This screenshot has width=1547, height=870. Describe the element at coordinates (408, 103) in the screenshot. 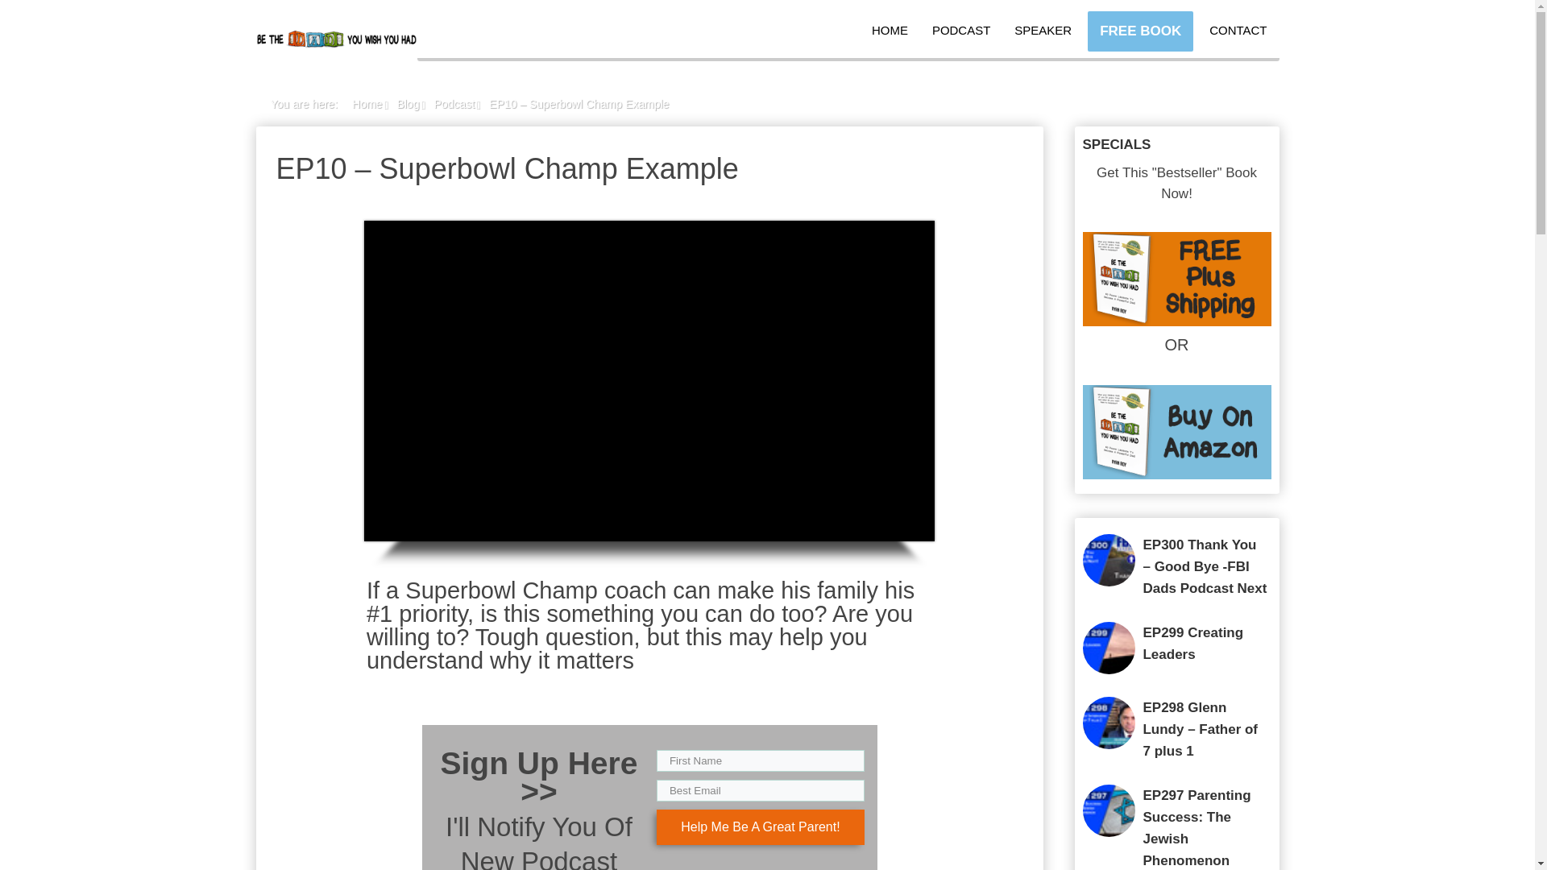

I see `Blog` at that location.